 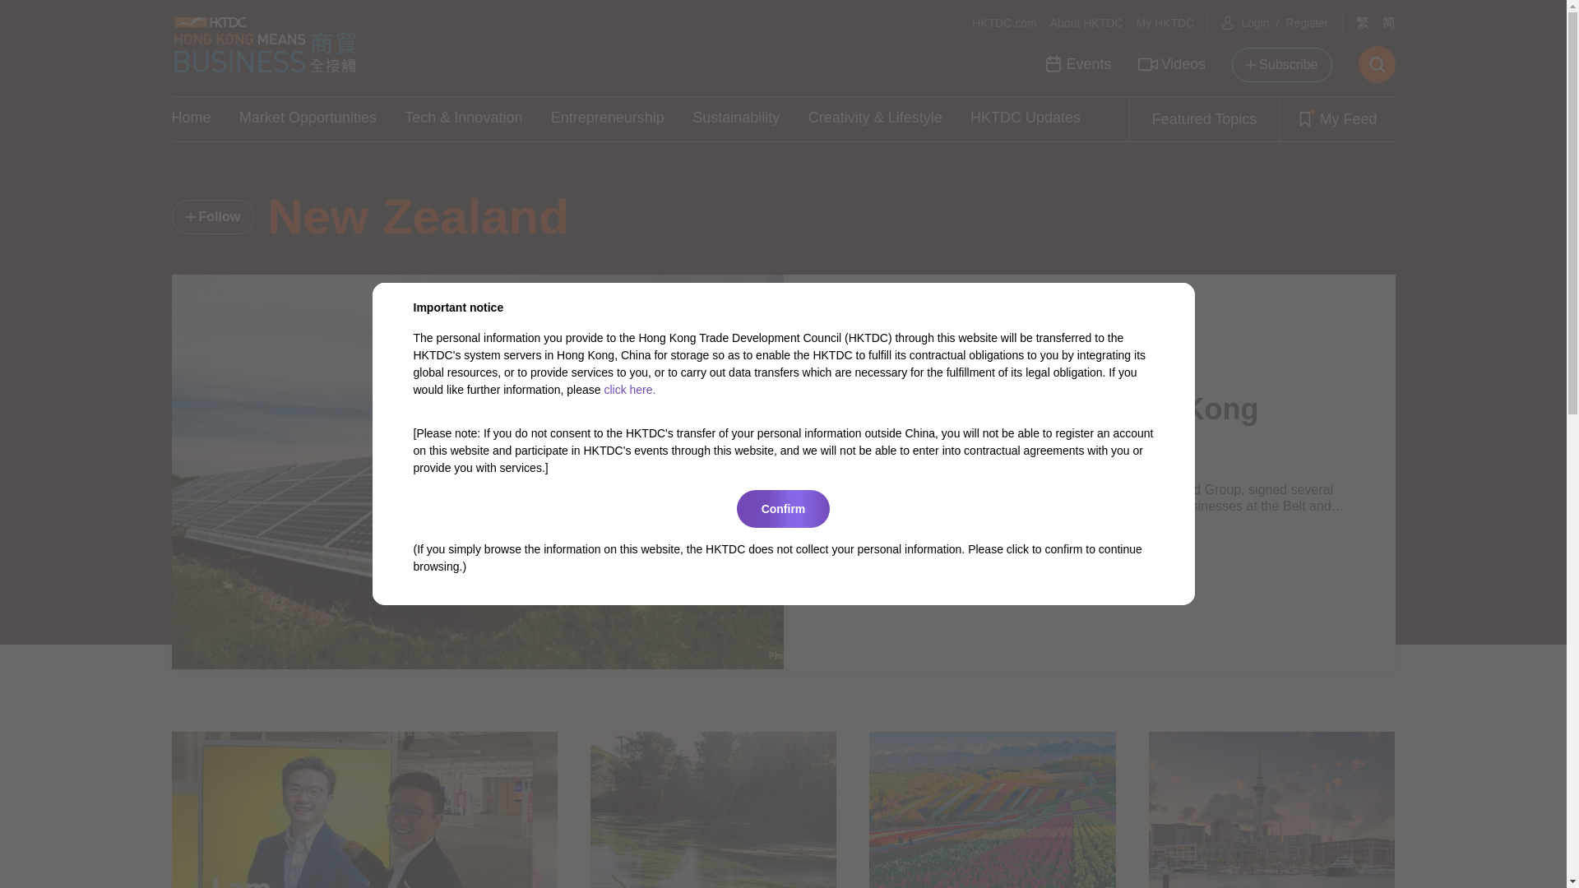 I want to click on Green energy, so click(x=974, y=543).